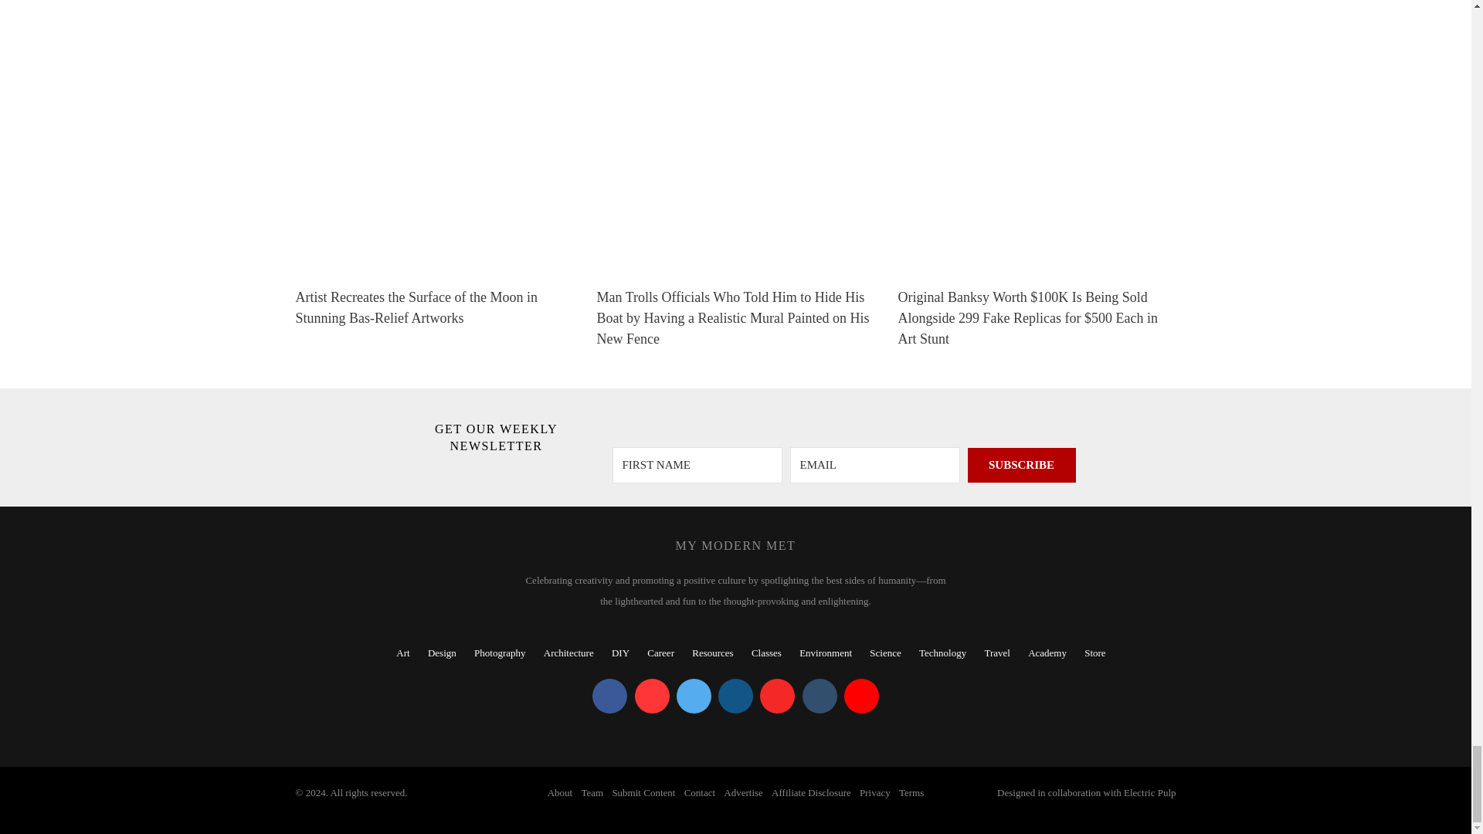 This screenshot has width=1483, height=834. Describe the element at coordinates (652, 697) in the screenshot. I see `My Modern Met on Pinterest` at that location.